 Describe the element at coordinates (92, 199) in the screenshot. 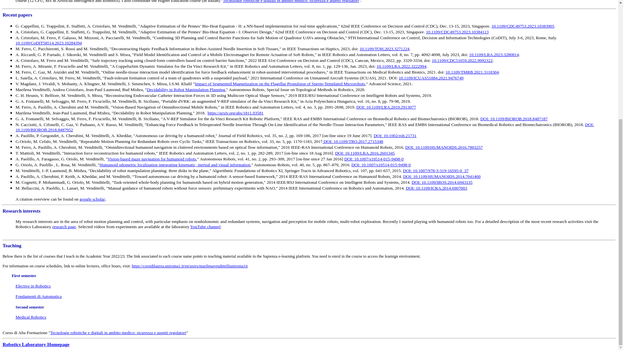

I see `google scholar` at that location.